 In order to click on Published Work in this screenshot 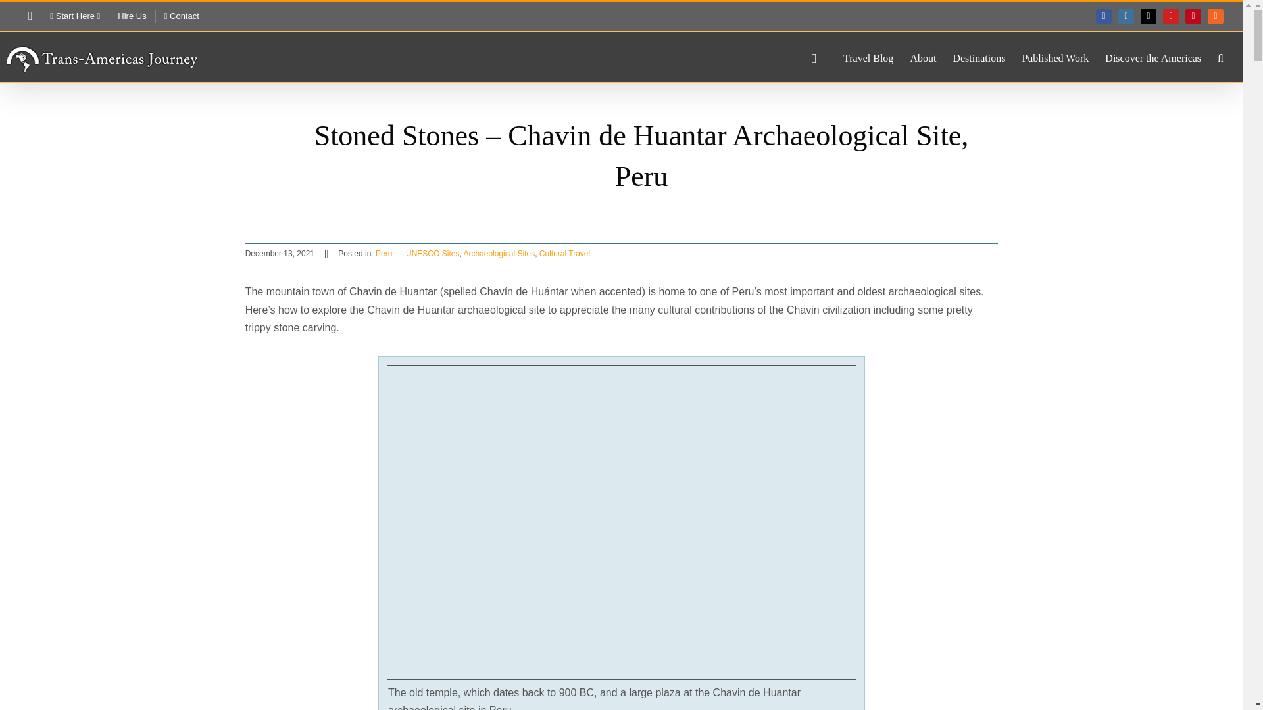, I will do `click(1055, 57)`.